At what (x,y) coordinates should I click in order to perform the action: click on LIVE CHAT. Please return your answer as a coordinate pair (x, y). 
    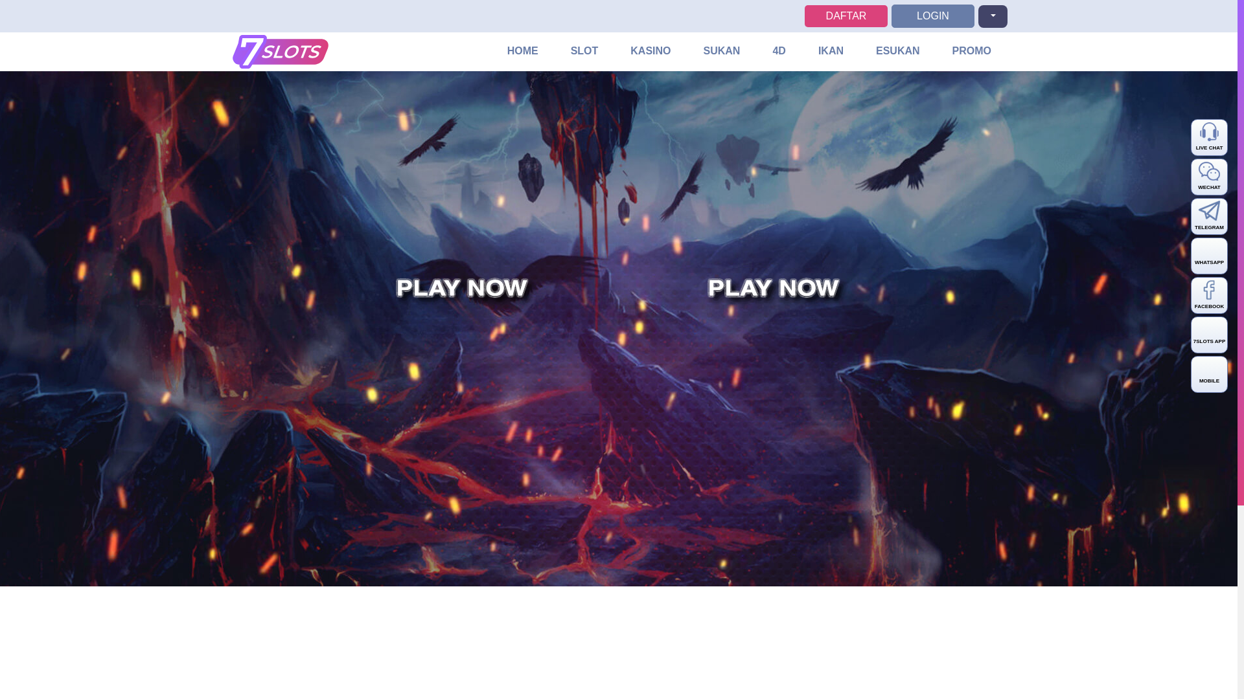
    Looking at the image, I should click on (1209, 137).